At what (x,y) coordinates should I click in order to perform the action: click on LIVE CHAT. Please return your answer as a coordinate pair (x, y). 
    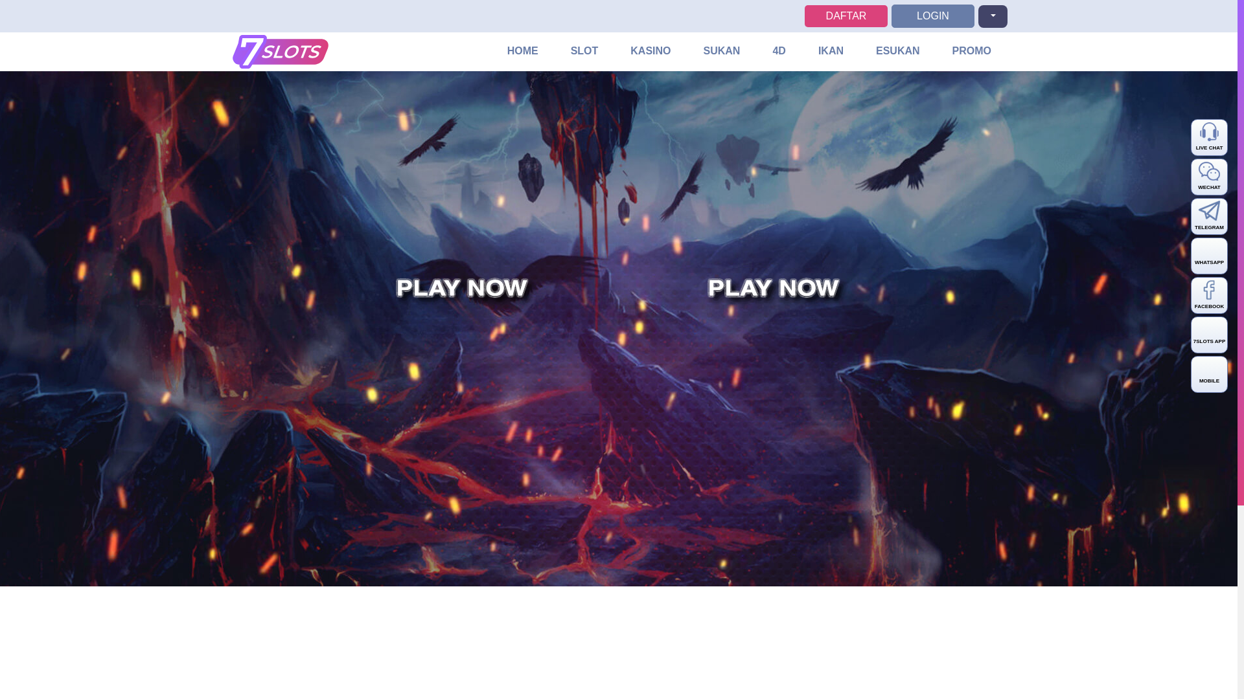
    Looking at the image, I should click on (1209, 137).